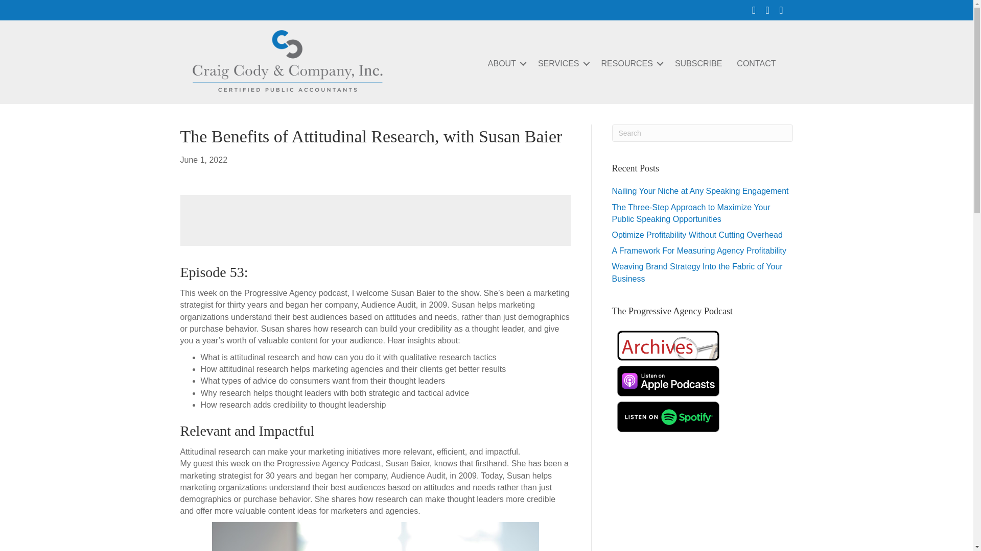 This screenshot has width=981, height=551. What do you see at coordinates (630, 63) in the screenshot?
I see `RESOURCES` at bounding box center [630, 63].